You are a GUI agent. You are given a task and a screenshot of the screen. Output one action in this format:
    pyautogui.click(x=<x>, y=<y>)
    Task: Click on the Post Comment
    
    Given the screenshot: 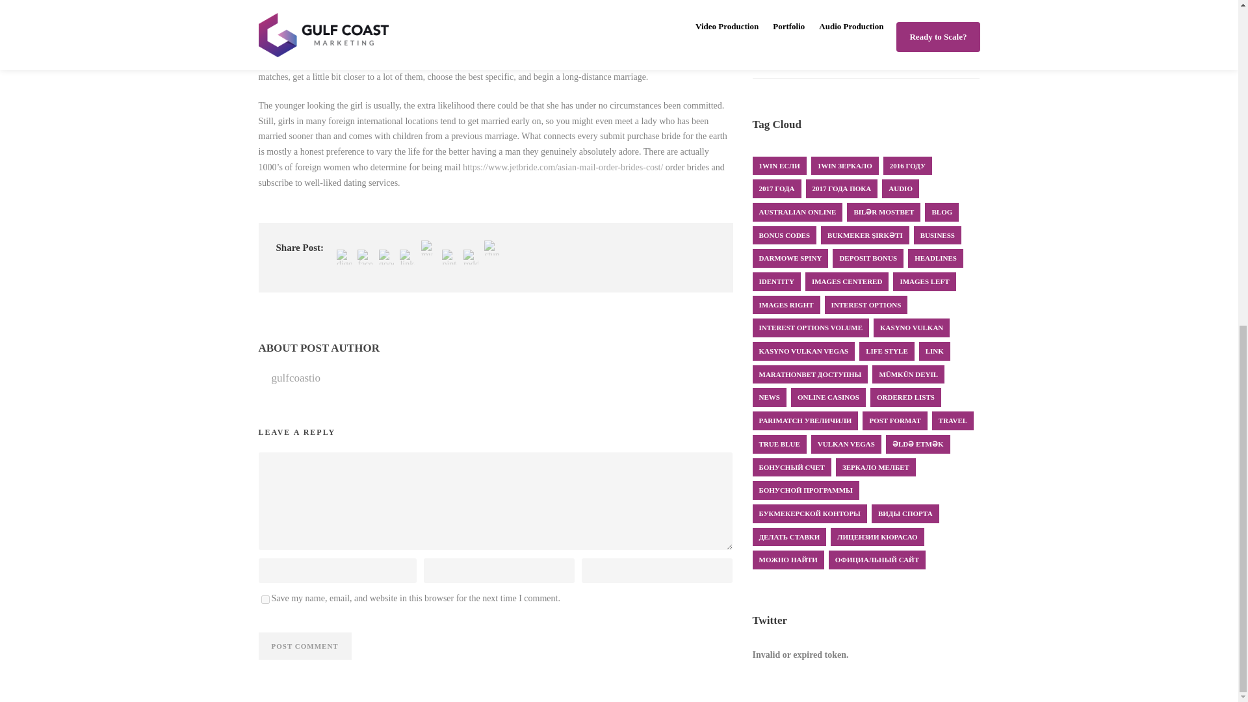 What is the action you would take?
    pyautogui.click(x=305, y=646)
    